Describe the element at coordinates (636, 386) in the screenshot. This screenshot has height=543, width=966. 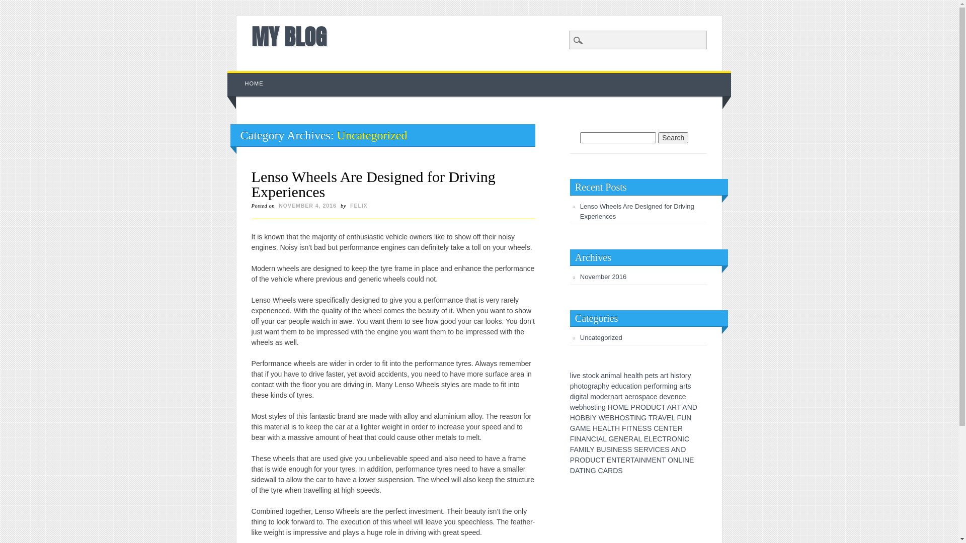
I see `o` at that location.